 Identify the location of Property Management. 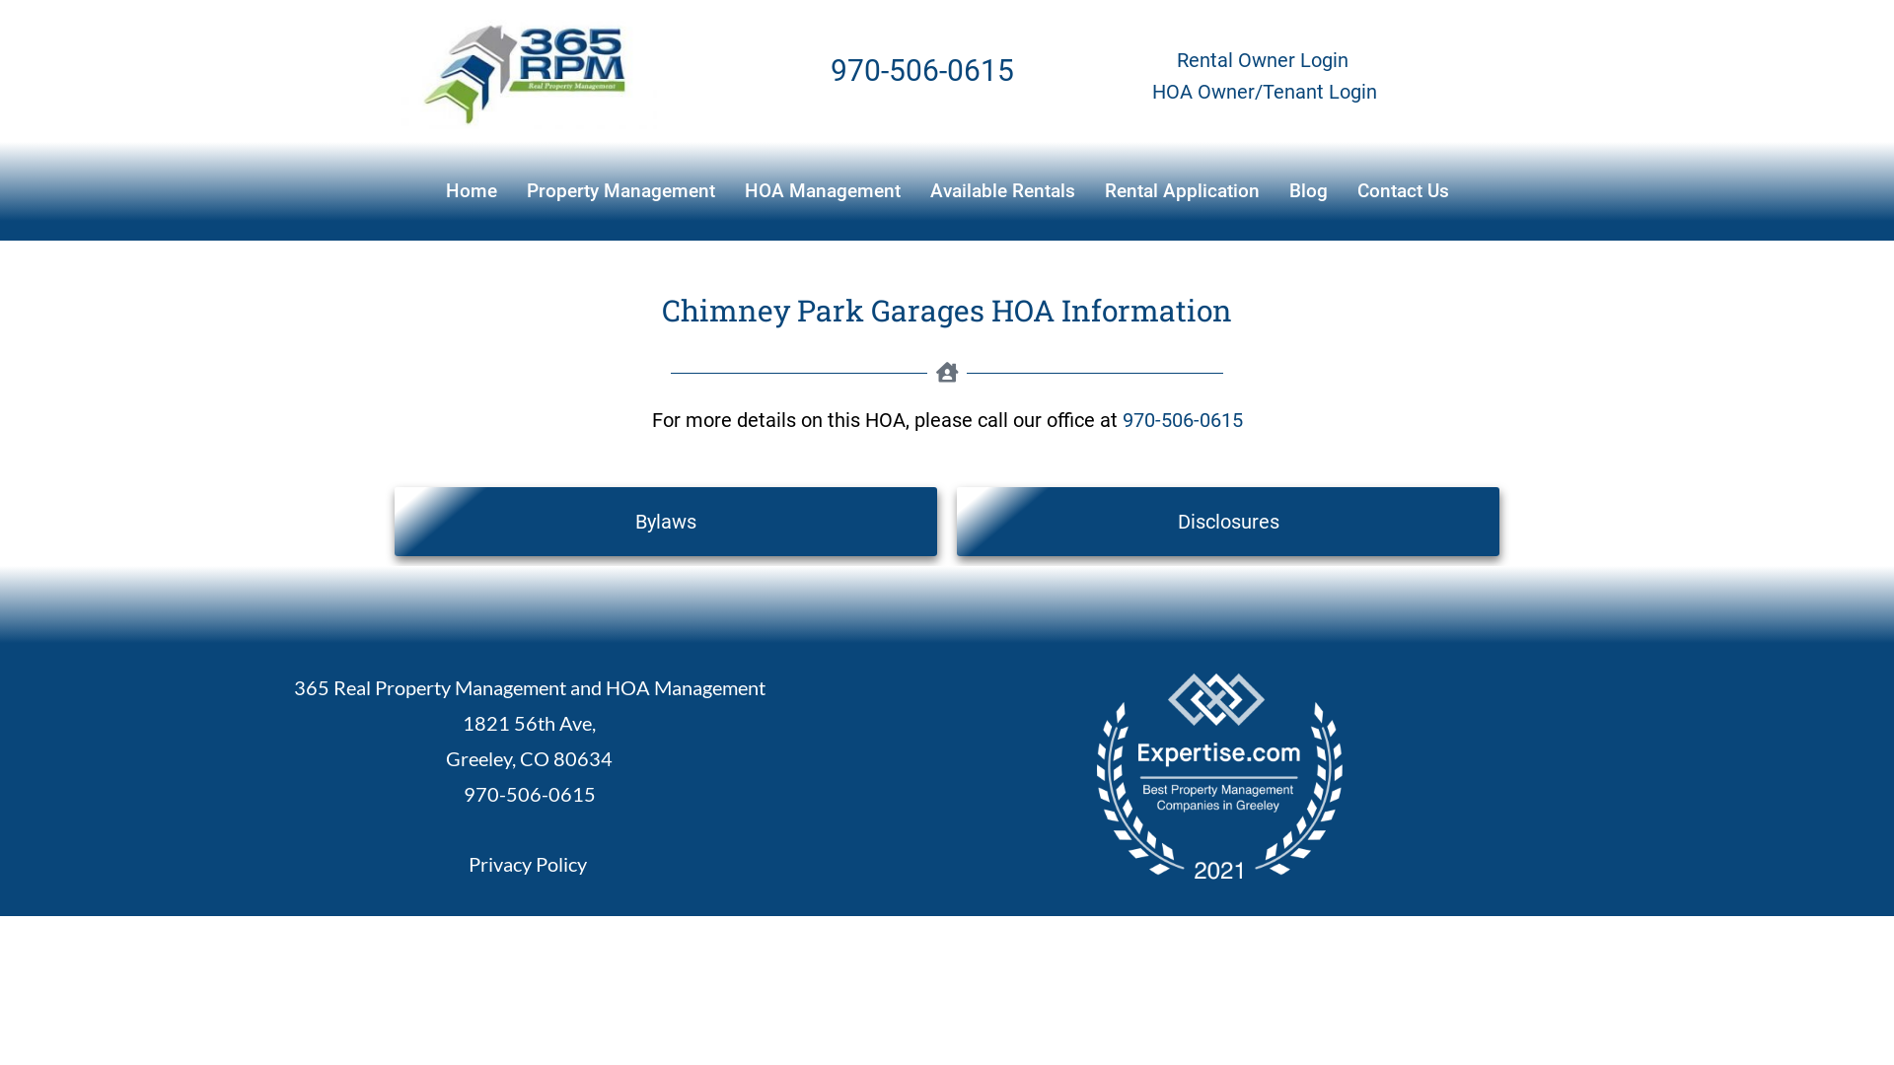
(619, 191).